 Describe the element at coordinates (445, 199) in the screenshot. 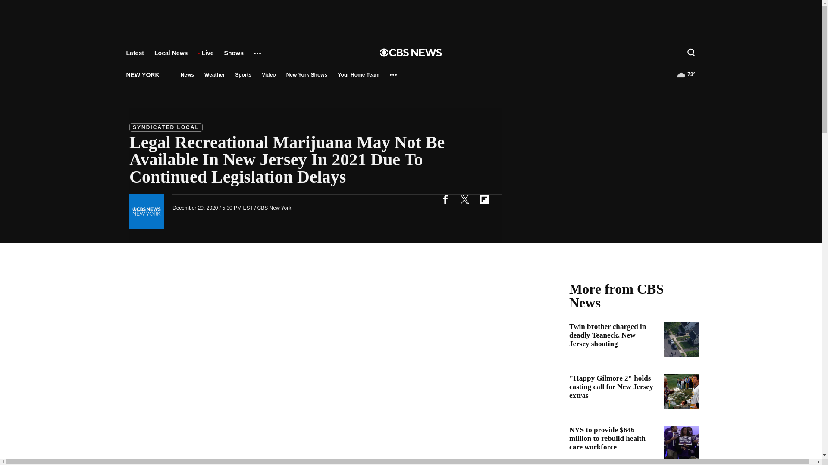

I see `facebook` at that location.